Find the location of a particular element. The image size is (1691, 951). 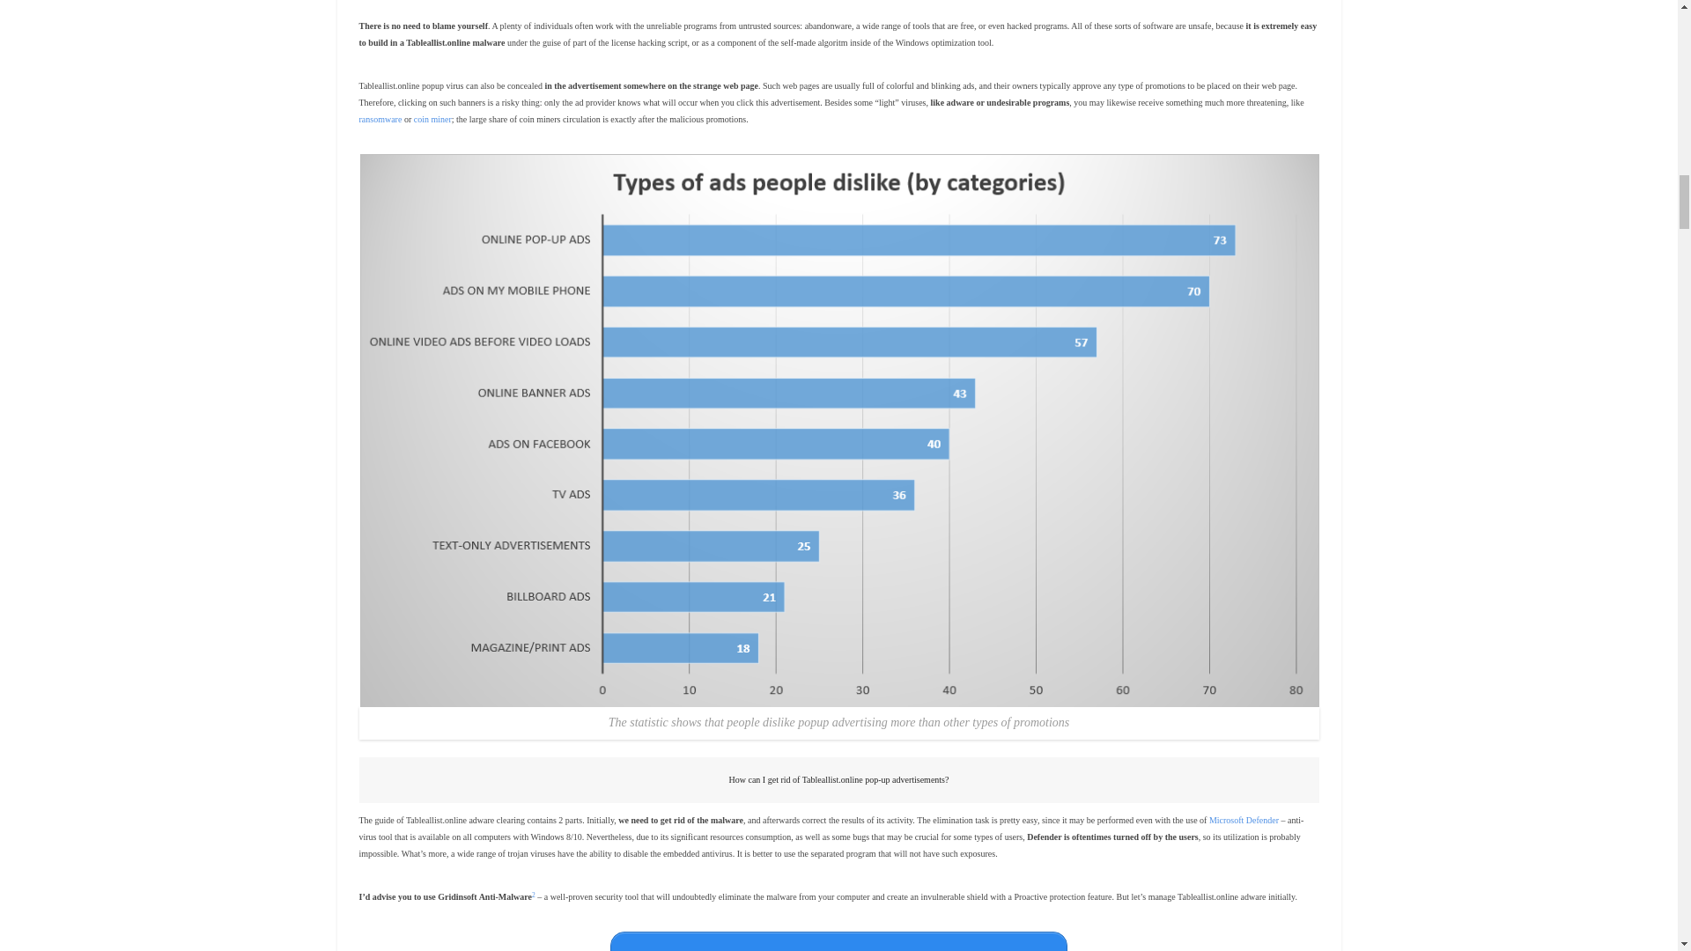

ransomware is located at coordinates (380, 119).